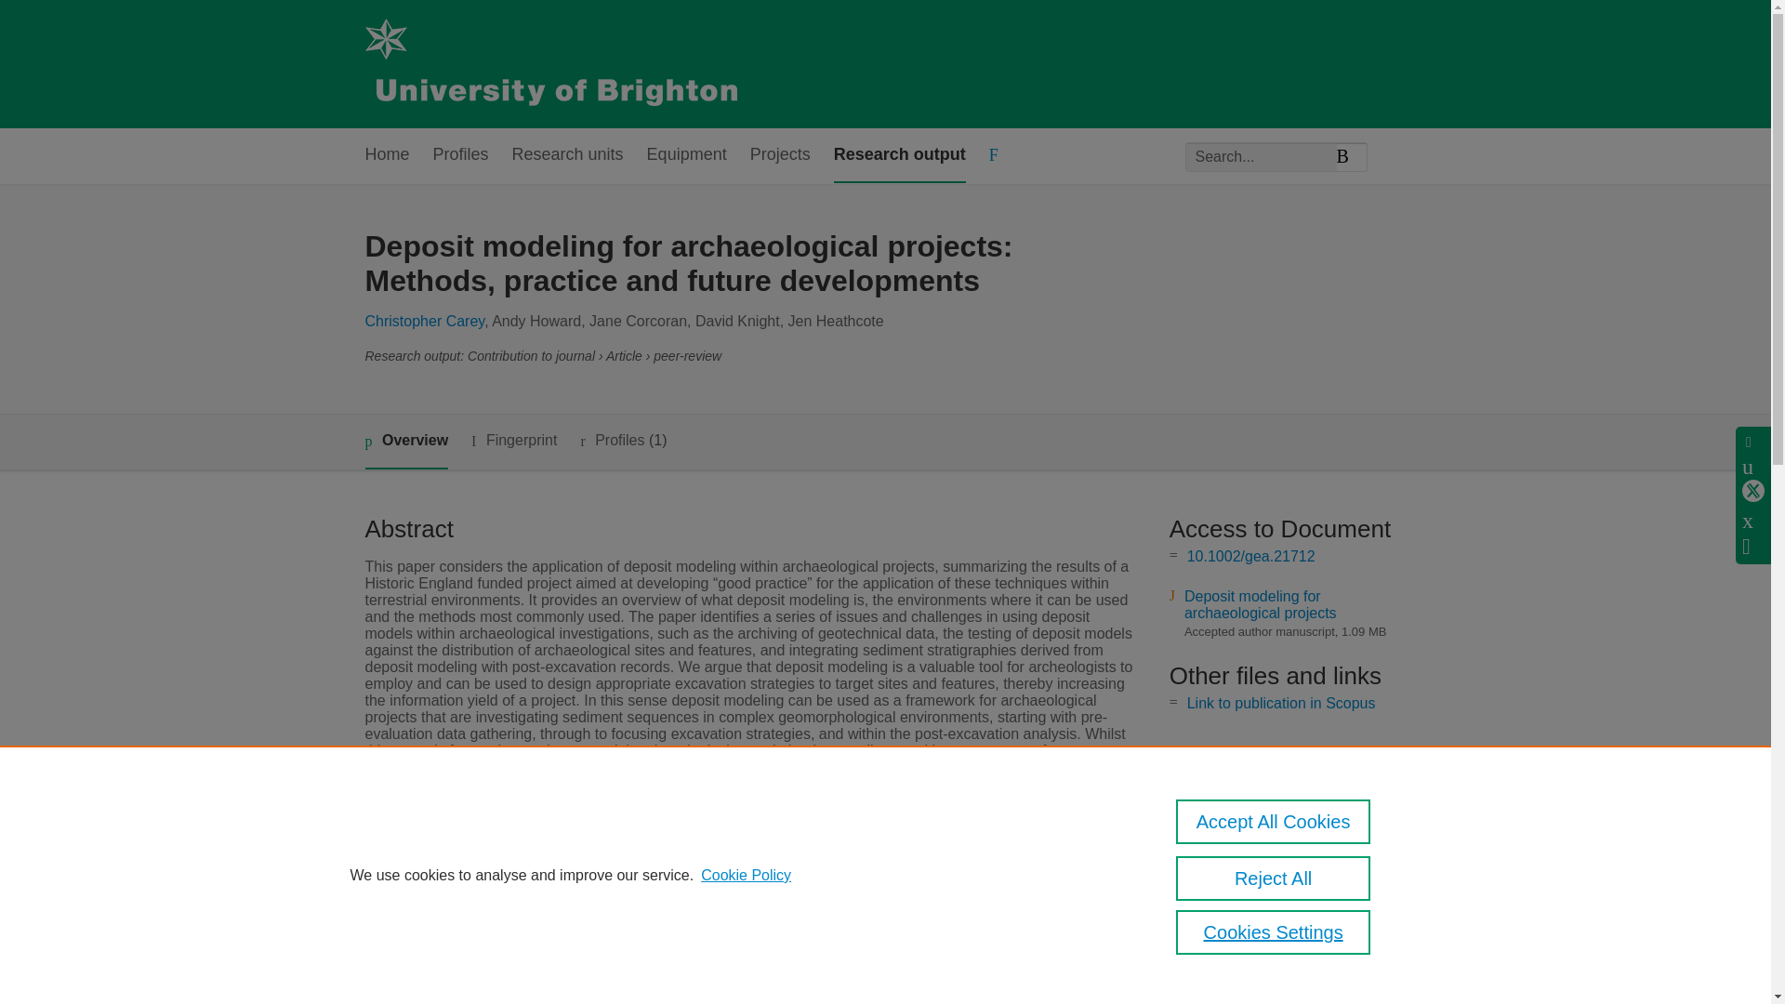 The width and height of the screenshot is (1785, 1004). What do you see at coordinates (1281, 703) in the screenshot?
I see `Link to publication in Scopus` at bounding box center [1281, 703].